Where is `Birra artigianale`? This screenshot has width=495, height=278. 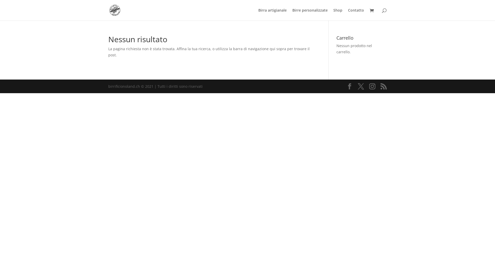 Birra artigianale is located at coordinates (273, 14).